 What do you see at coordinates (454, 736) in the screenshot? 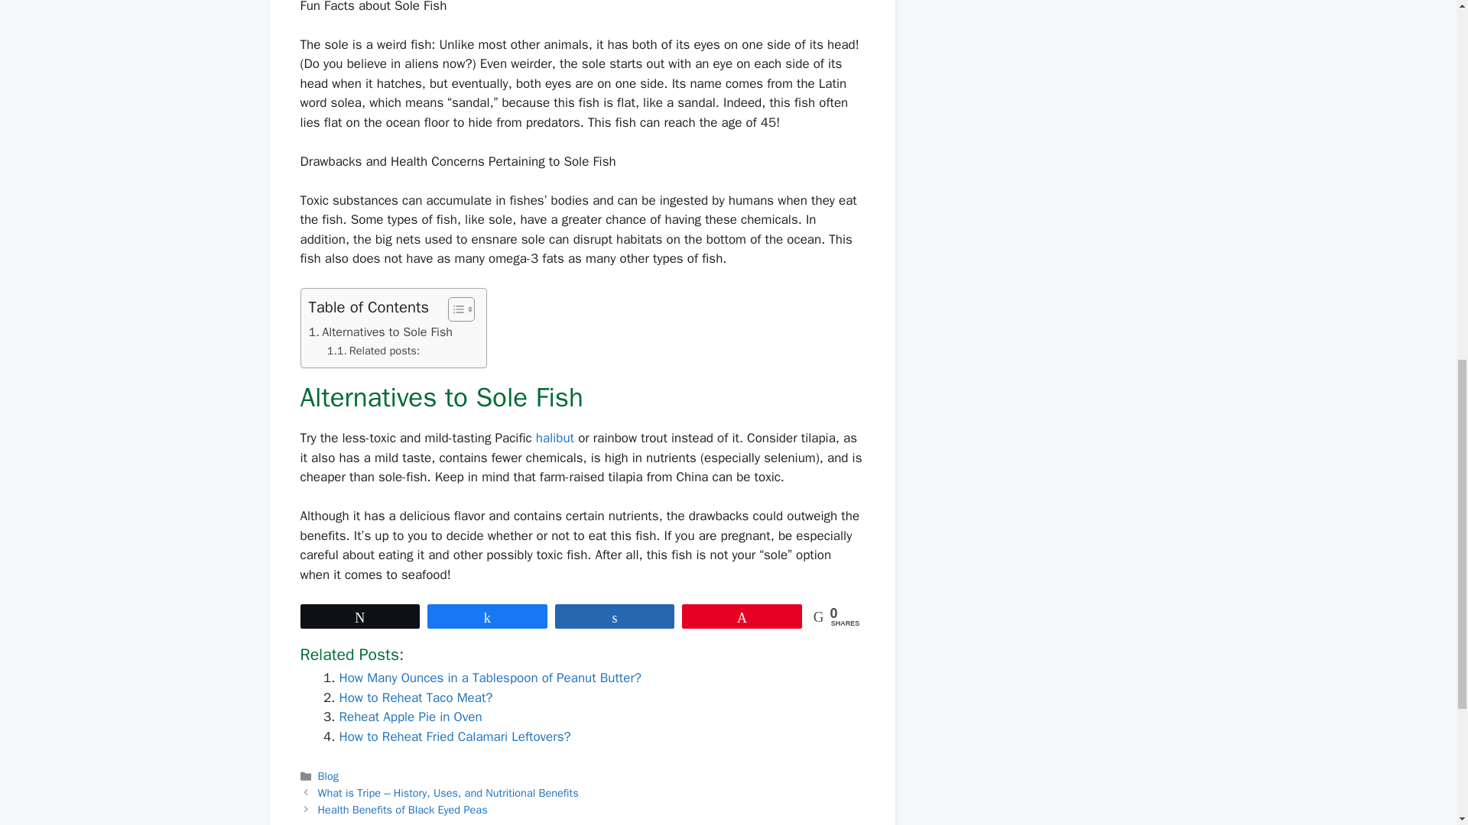
I see `How to Reheat Fried Calamari Leftovers?` at bounding box center [454, 736].